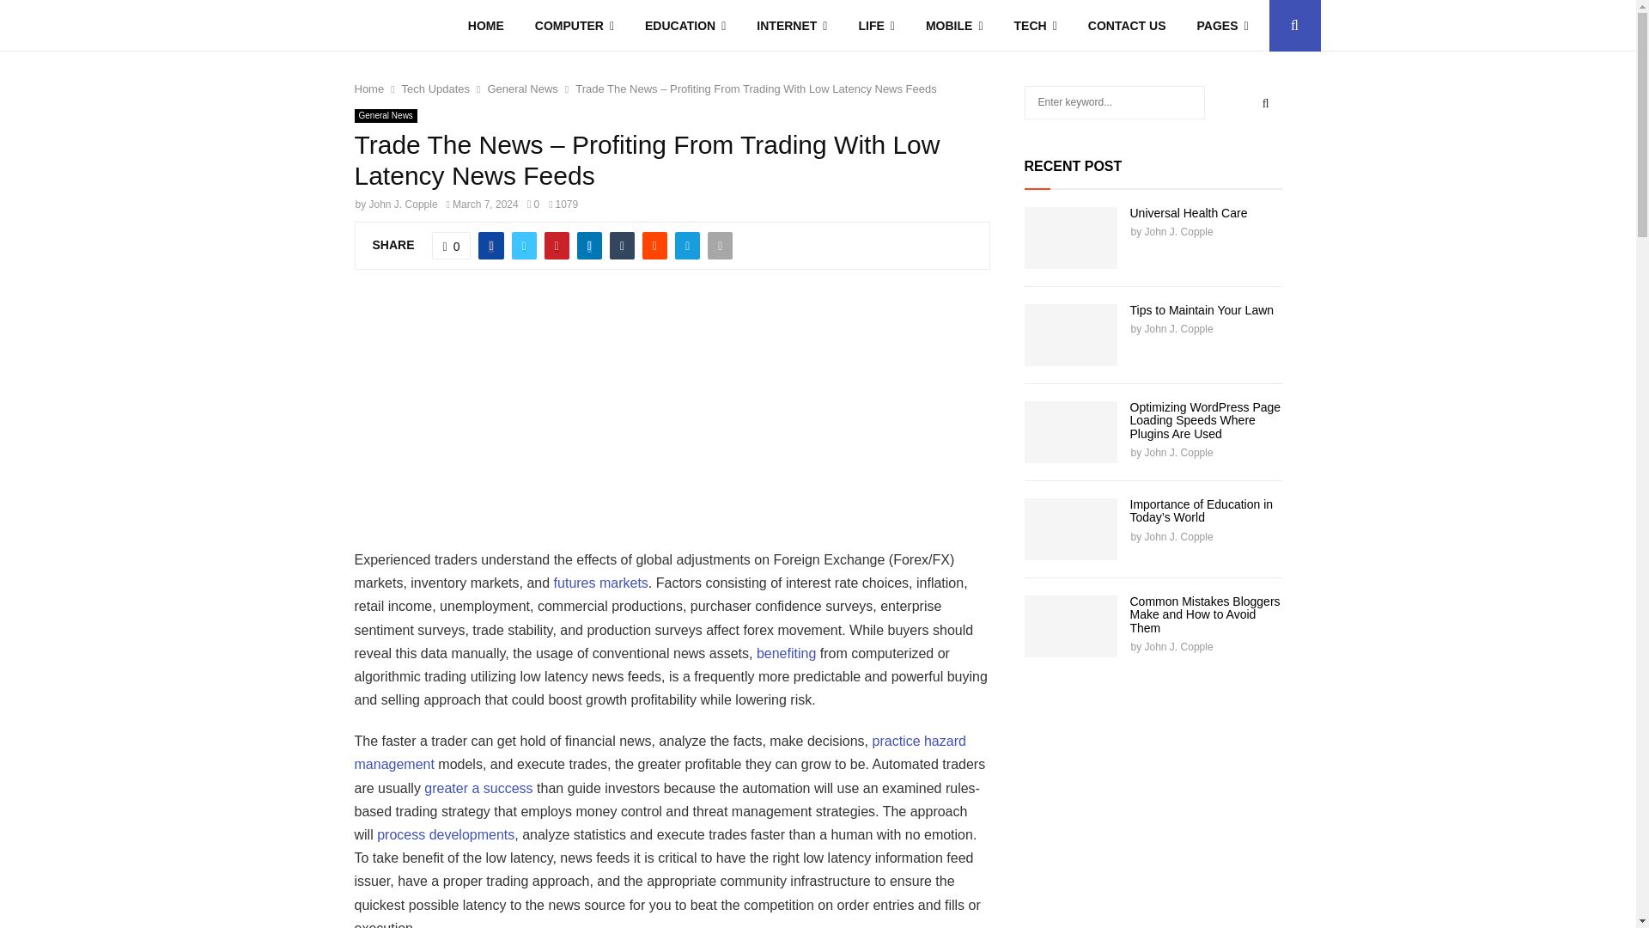 The width and height of the screenshot is (1649, 928). I want to click on HOME, so click(485, 26).